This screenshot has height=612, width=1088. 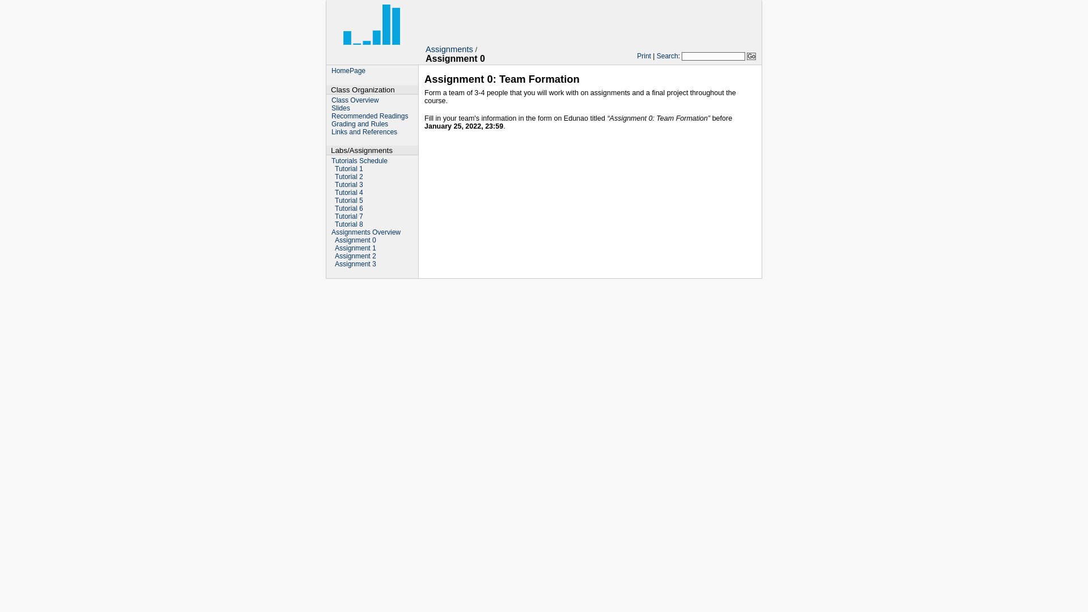 I want to click on Class Overview, so click(x=355, y=100).